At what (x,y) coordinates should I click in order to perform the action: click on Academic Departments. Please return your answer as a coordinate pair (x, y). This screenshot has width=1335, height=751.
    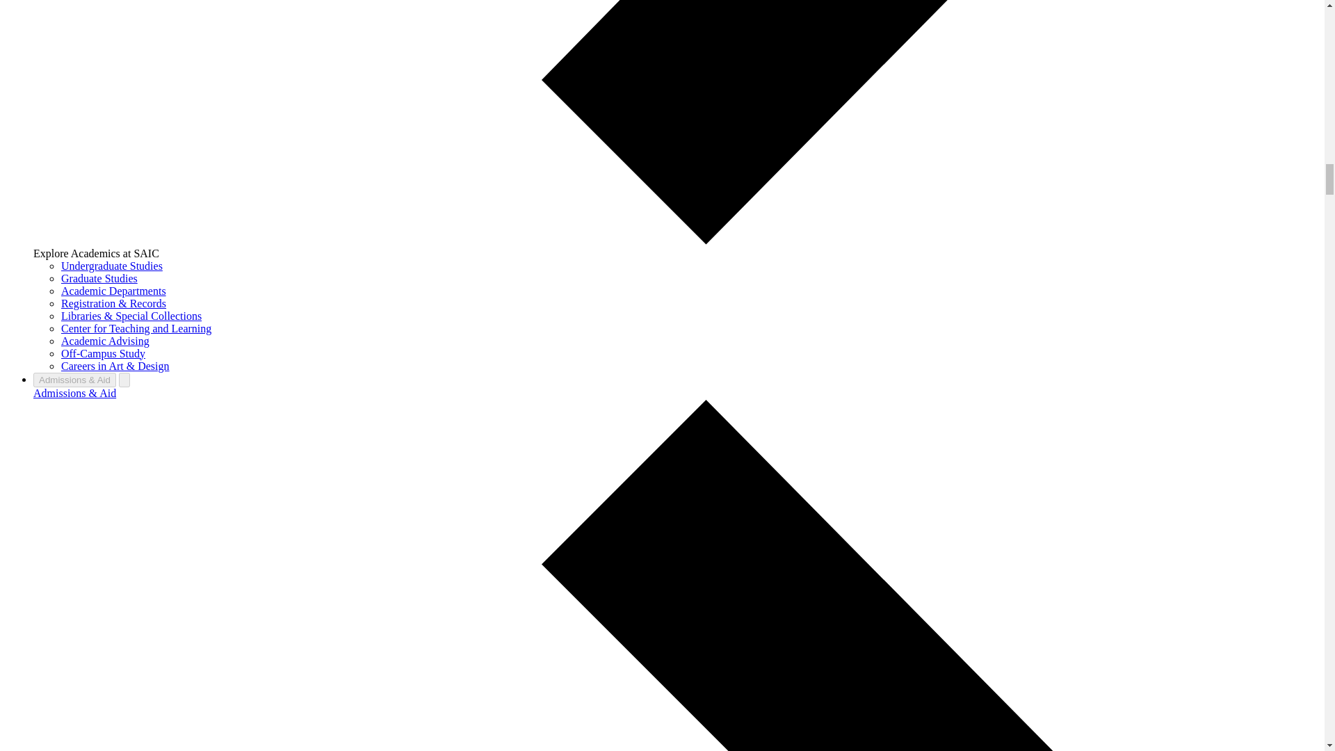
    Looking at the image, I should click on (113, 291).